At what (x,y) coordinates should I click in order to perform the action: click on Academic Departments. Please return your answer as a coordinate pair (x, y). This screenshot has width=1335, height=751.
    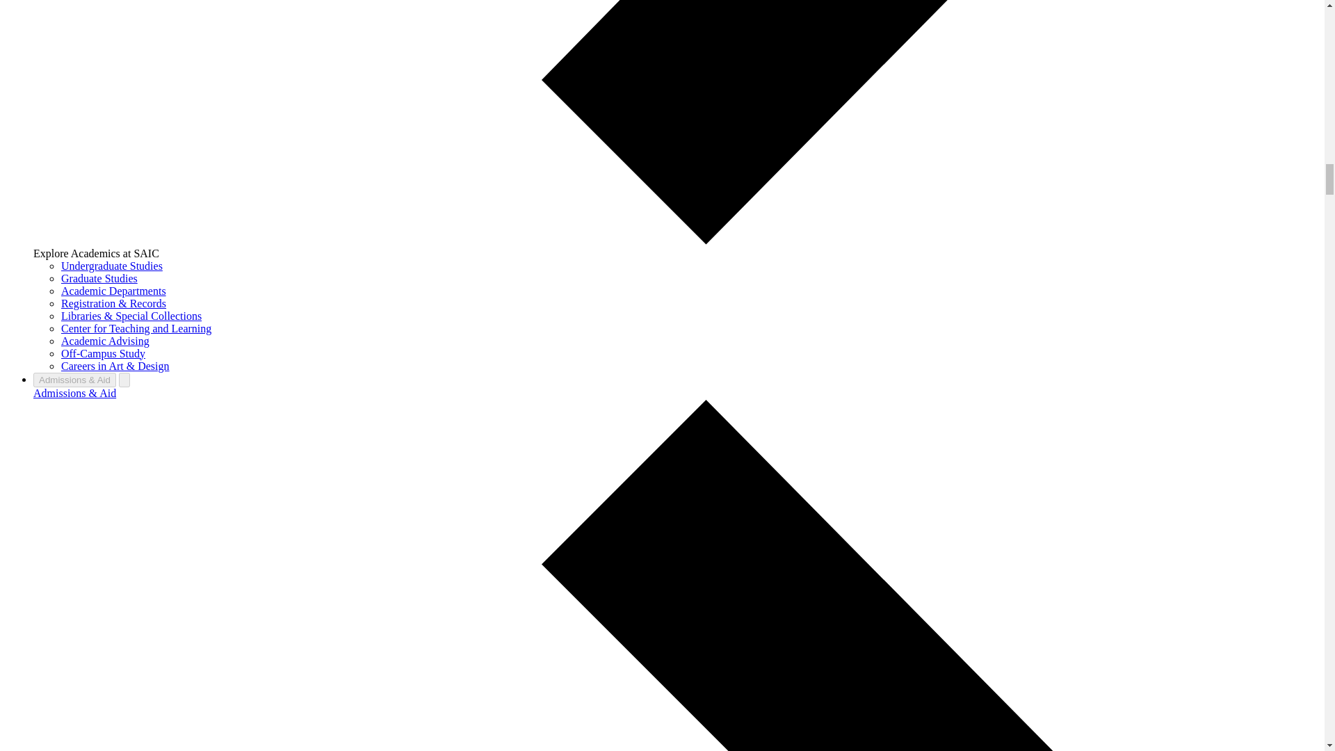
    Looking at the image, I should click on (113, 291).